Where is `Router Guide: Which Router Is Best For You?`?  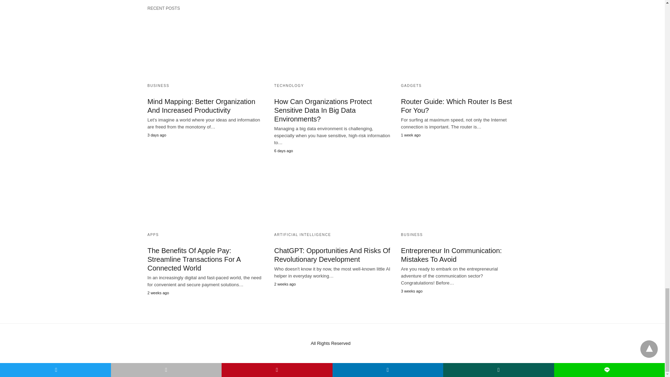
Router Guide: Which Router Is Best For You? is located at coordinates (459, 46).